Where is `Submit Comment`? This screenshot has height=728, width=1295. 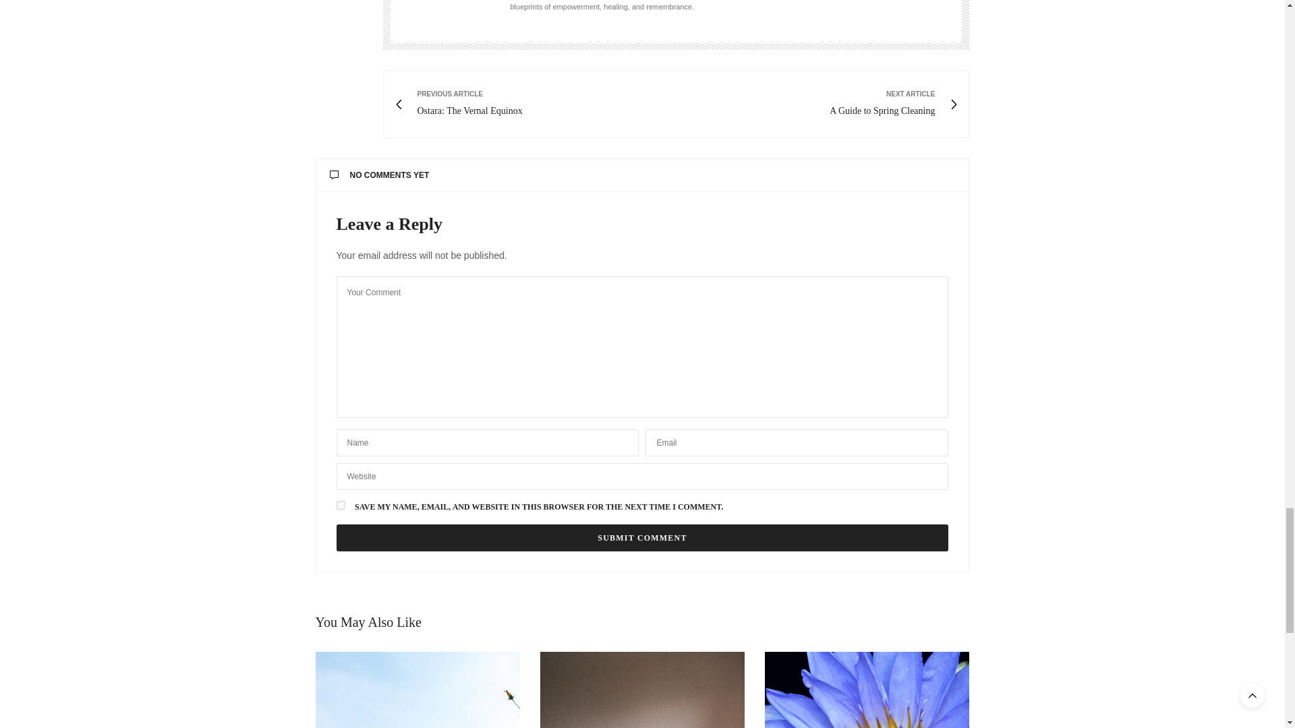 Submit Comment is located at coordinates (641, 537).